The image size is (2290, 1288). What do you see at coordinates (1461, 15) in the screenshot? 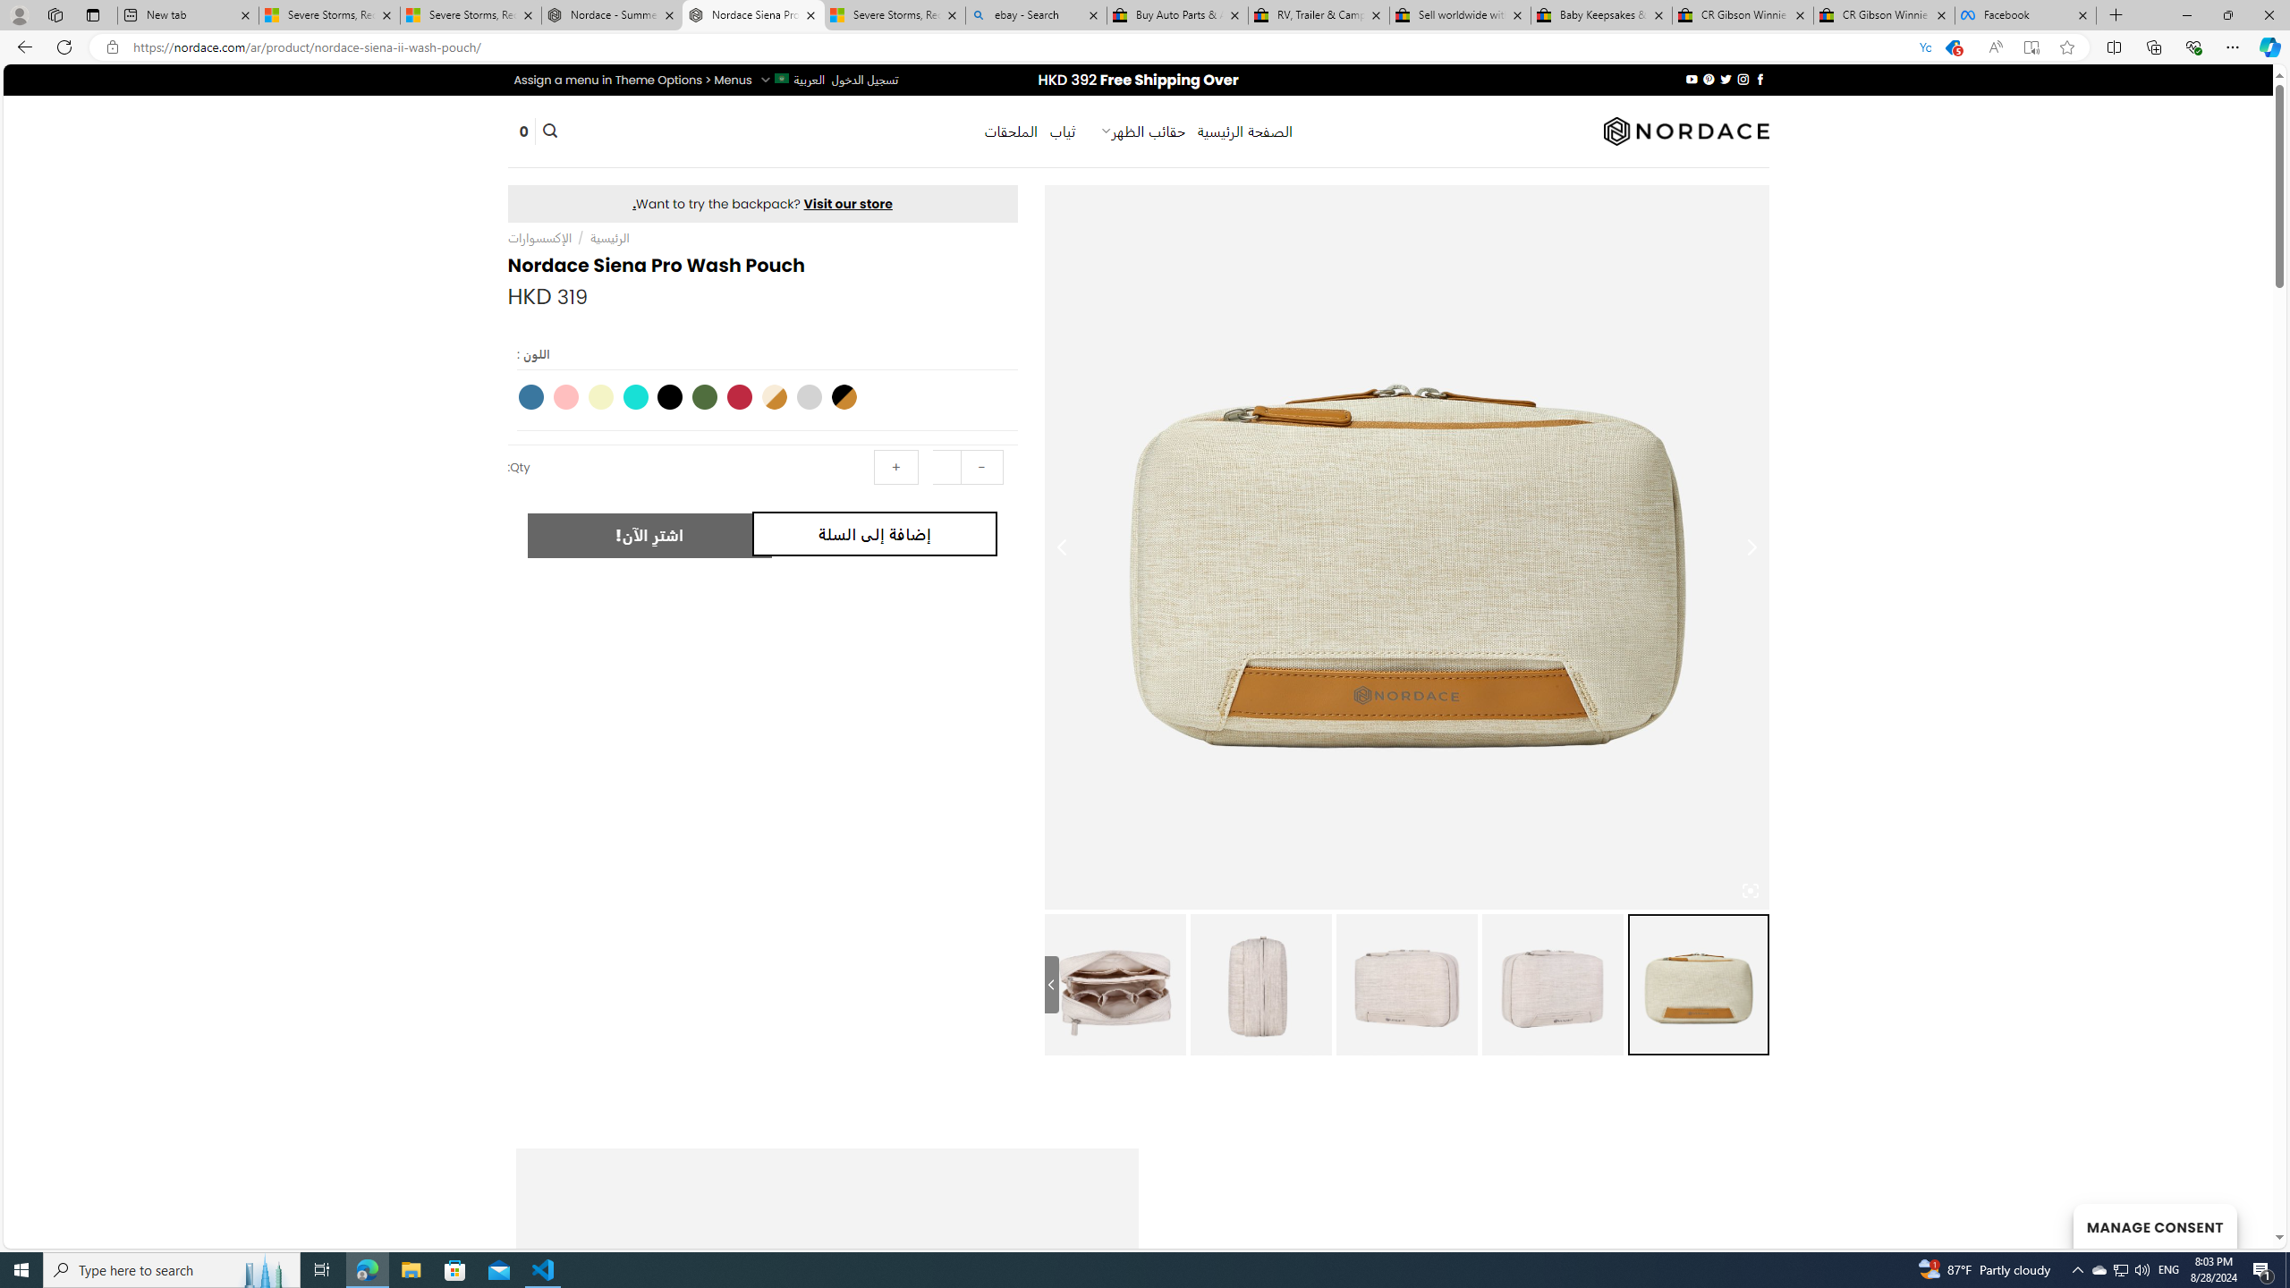
I see `Sell worldwide with eBay` at bounding box center [1461, 15].